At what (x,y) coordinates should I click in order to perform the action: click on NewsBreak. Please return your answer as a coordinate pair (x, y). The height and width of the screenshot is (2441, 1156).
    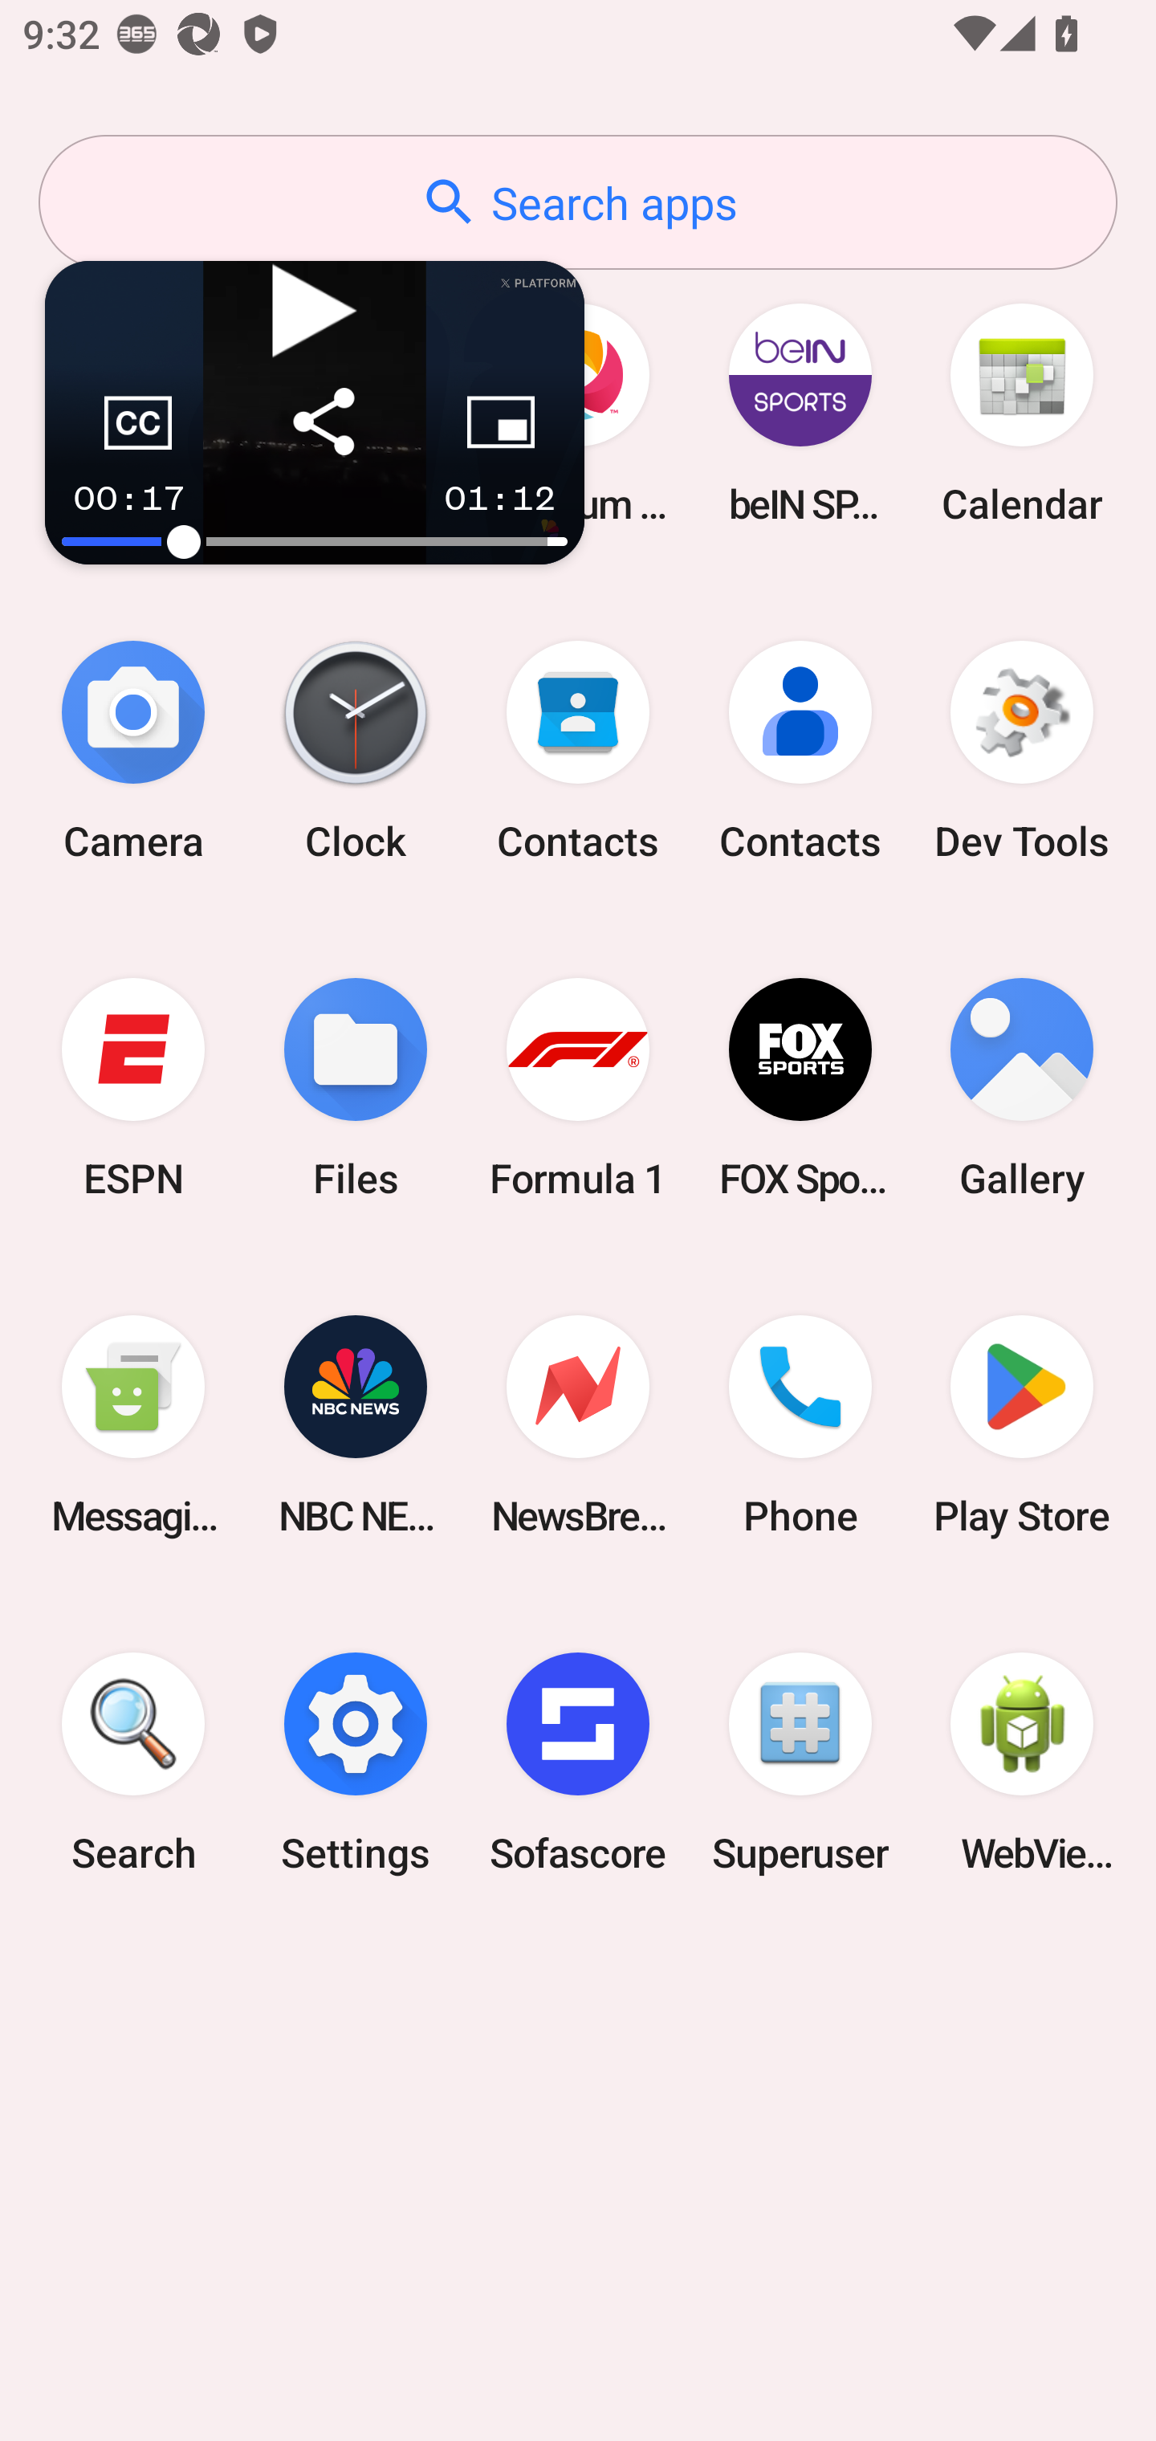
    Looking at the image, I should click on (578, 1425).